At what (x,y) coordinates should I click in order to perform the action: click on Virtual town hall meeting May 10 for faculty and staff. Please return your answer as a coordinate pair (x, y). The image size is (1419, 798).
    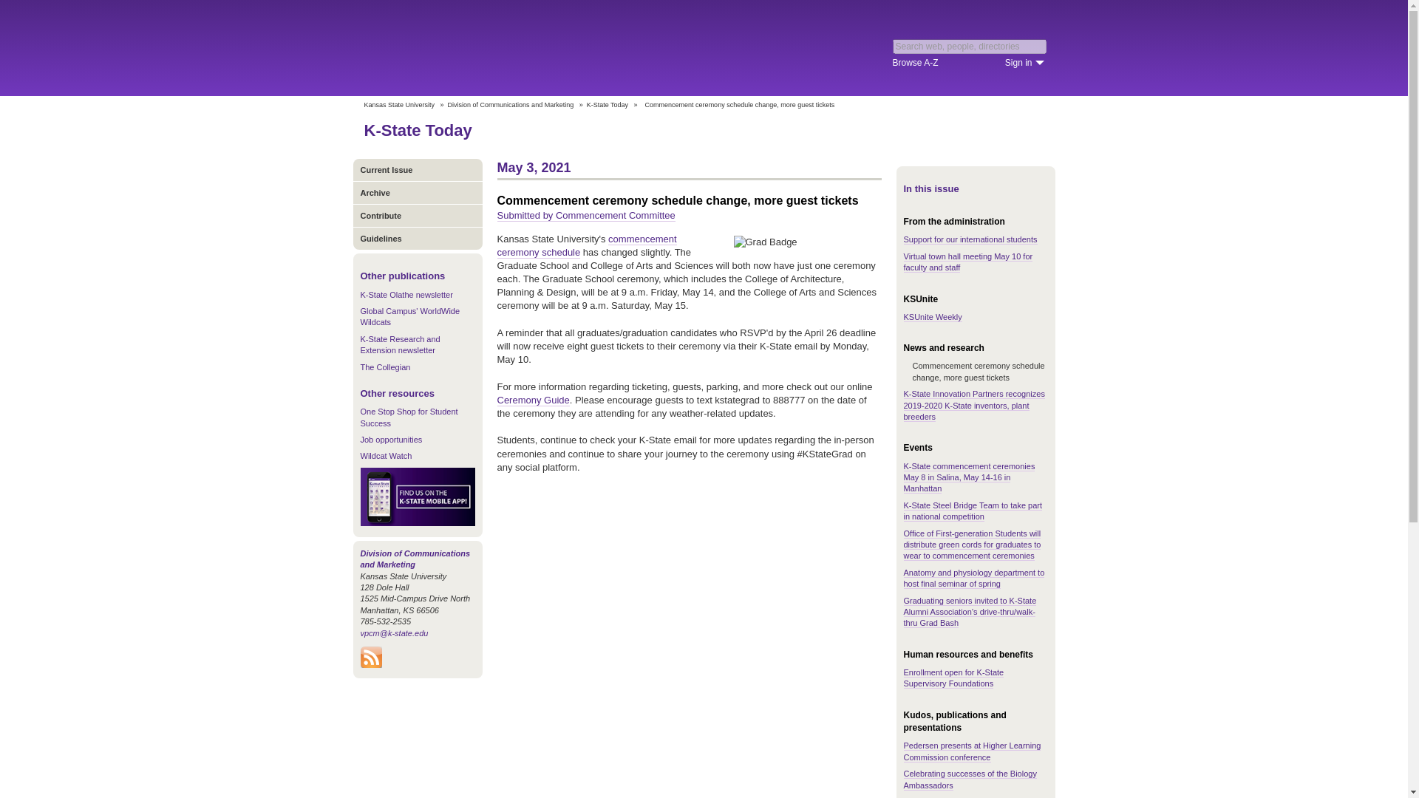
    Looking at the image, I should click on (967, 262).